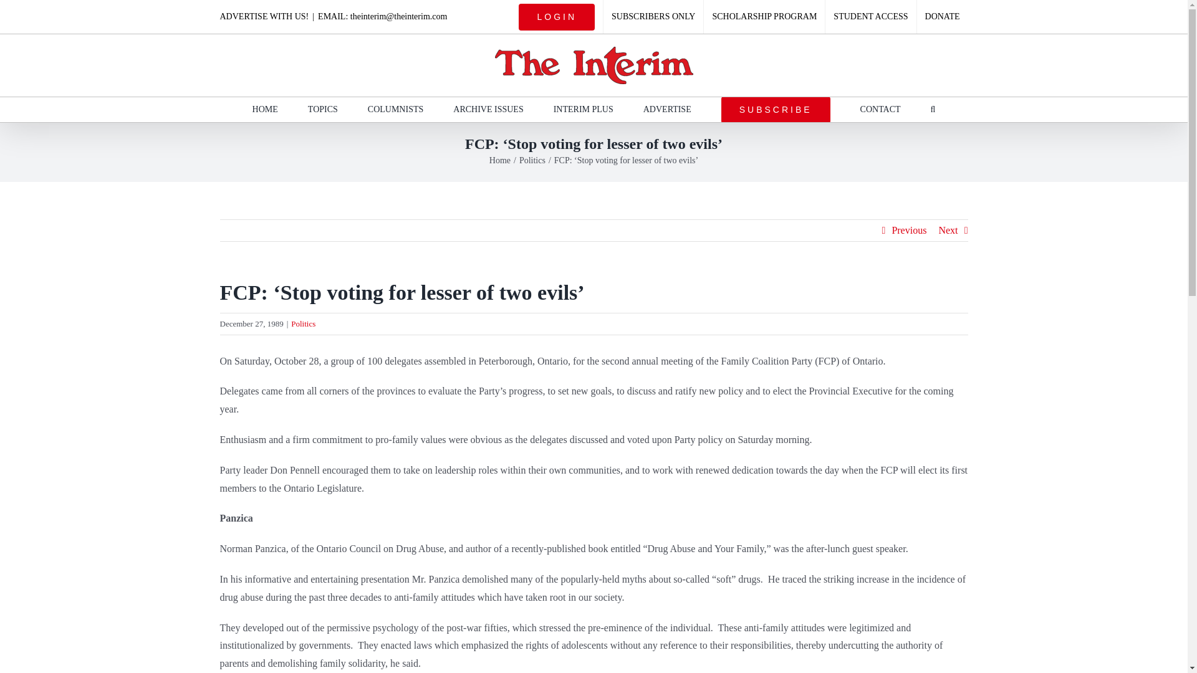 This screenshot has height=673, width=1197. What do you see at coordinates (500, 160) in the screenshot?
I see `Home` at bounding box center [500, 160].